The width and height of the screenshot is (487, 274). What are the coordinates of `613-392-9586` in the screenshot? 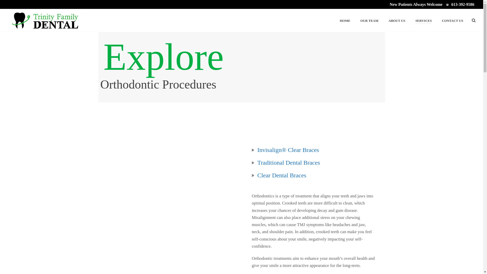 It's located at (463, 4).